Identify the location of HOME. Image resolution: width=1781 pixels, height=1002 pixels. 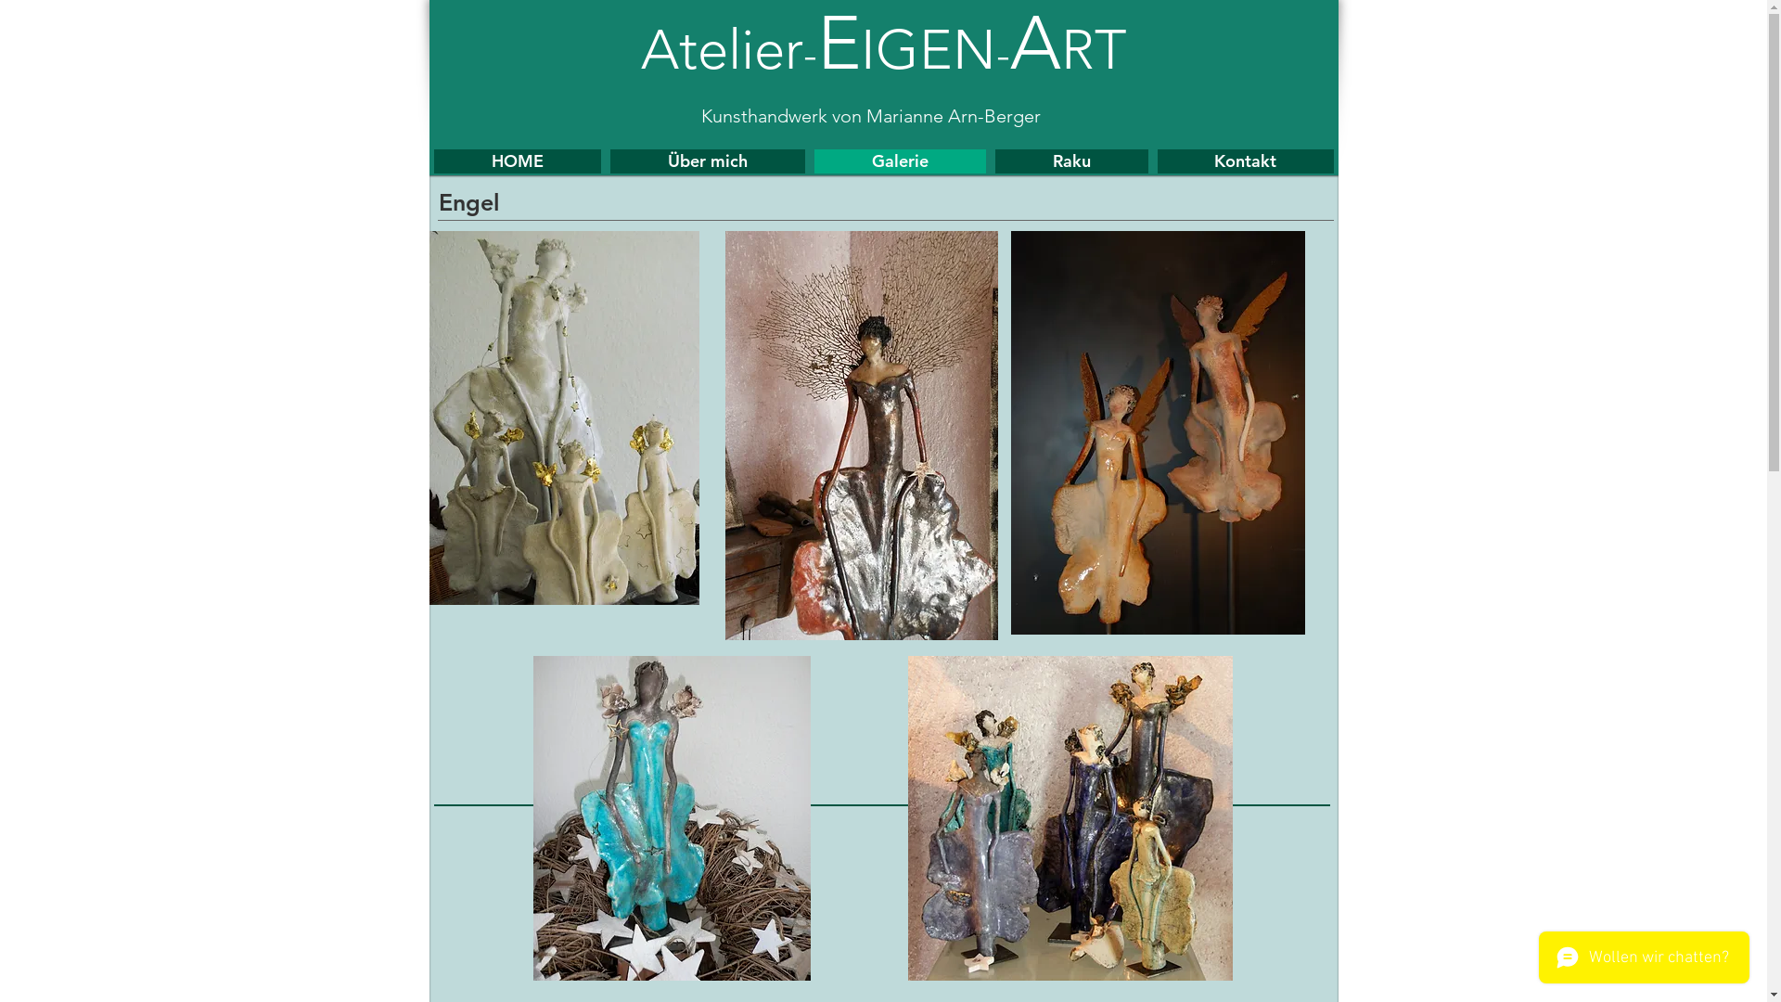
(518, 161).